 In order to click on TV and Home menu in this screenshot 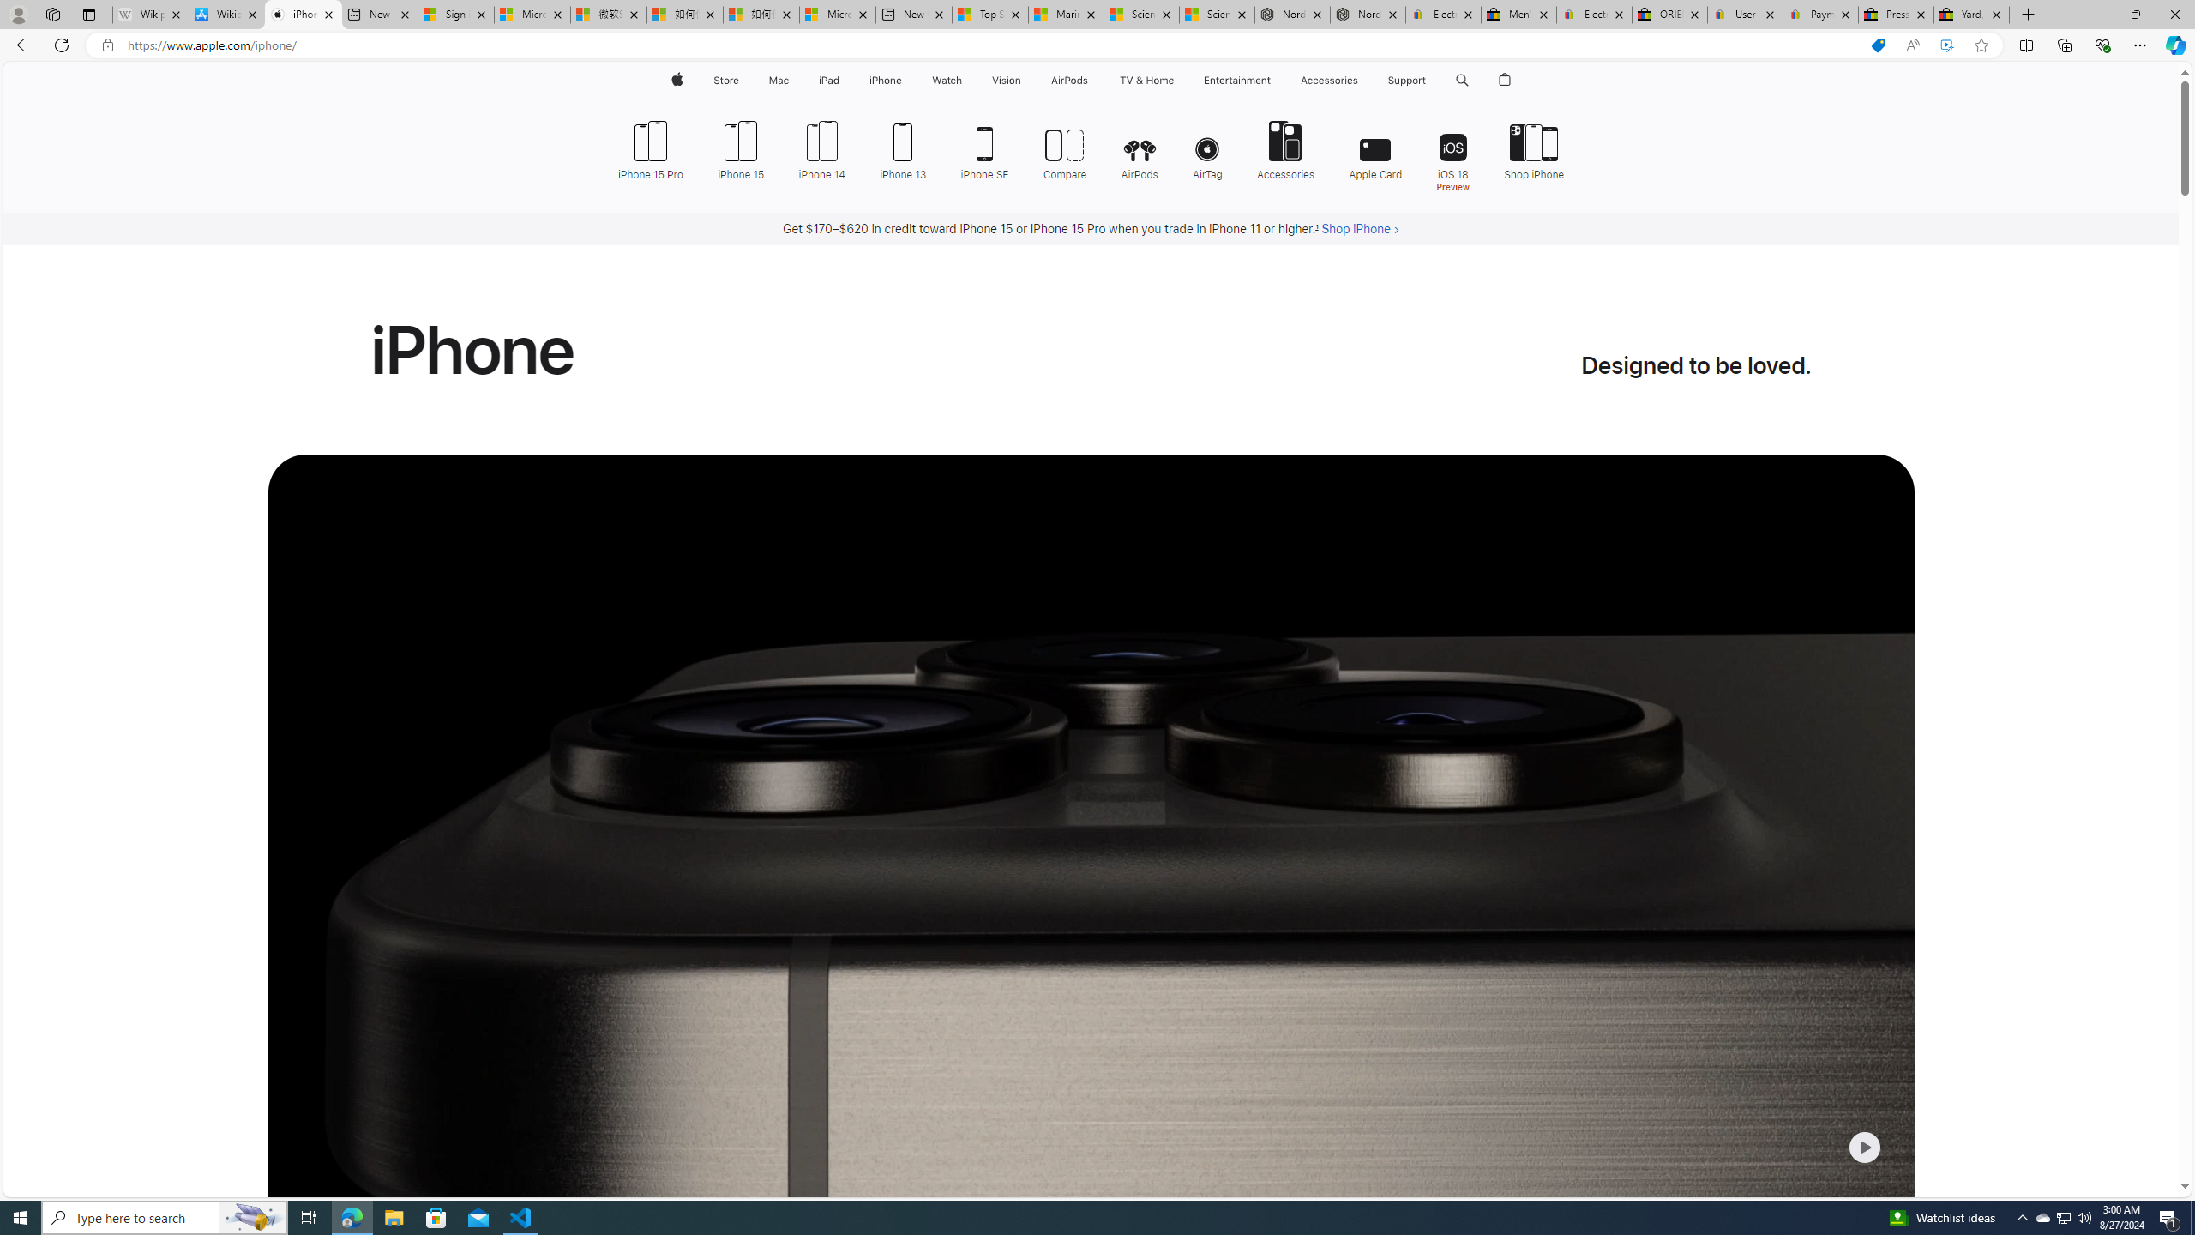, I will do `click(1176, 81)`.